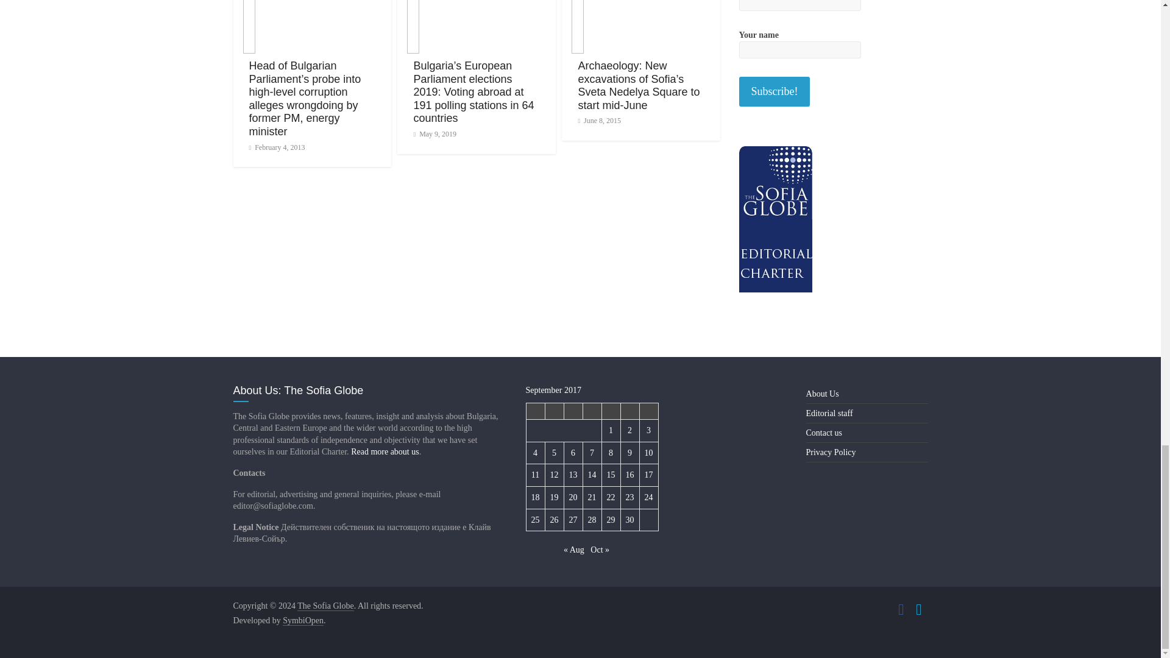  What do you see at coordinates (600, 121) in the screenshot?
I see `June 8, 2015` at bounding box center [600, 121].